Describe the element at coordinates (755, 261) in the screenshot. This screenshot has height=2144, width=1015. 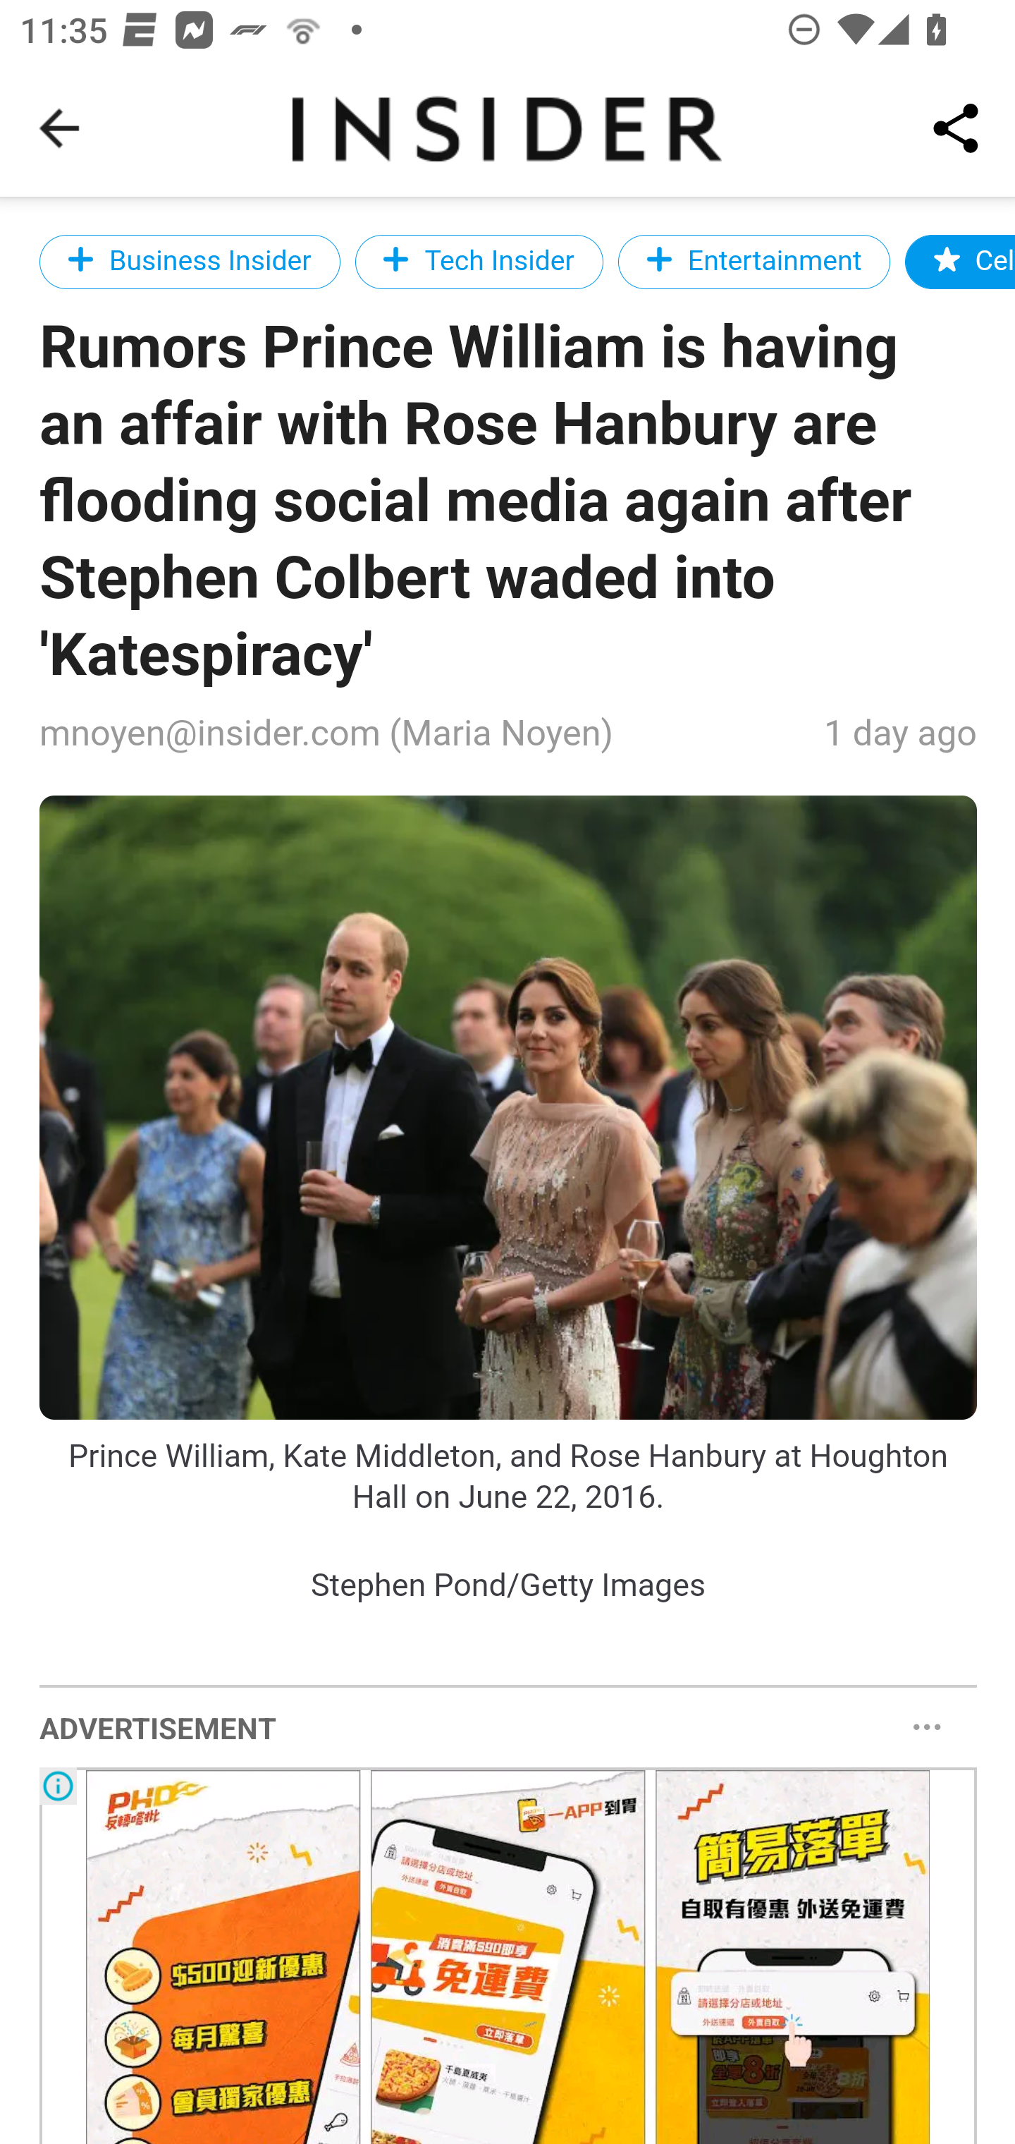
I see `Entertainment` at that location.